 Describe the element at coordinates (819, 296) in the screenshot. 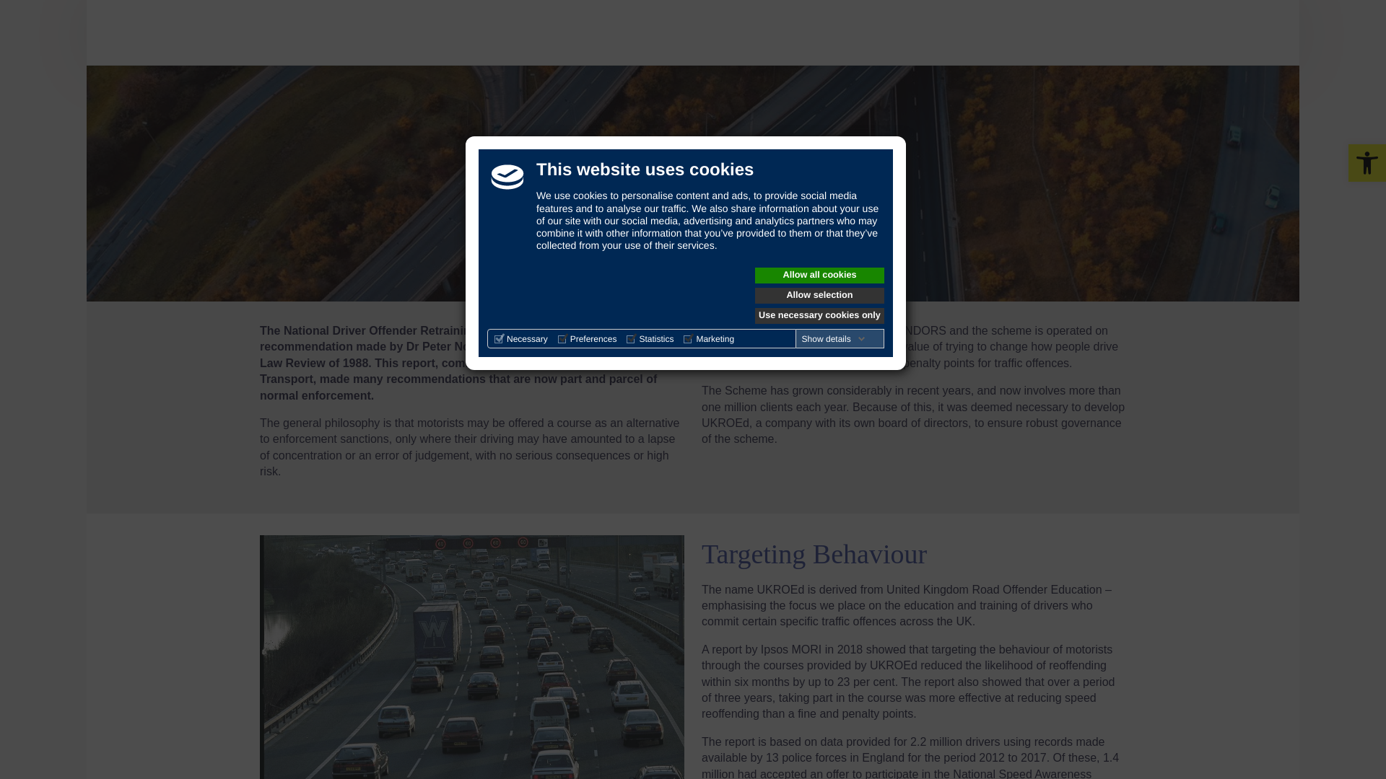

I see `Allow selection` at that location.